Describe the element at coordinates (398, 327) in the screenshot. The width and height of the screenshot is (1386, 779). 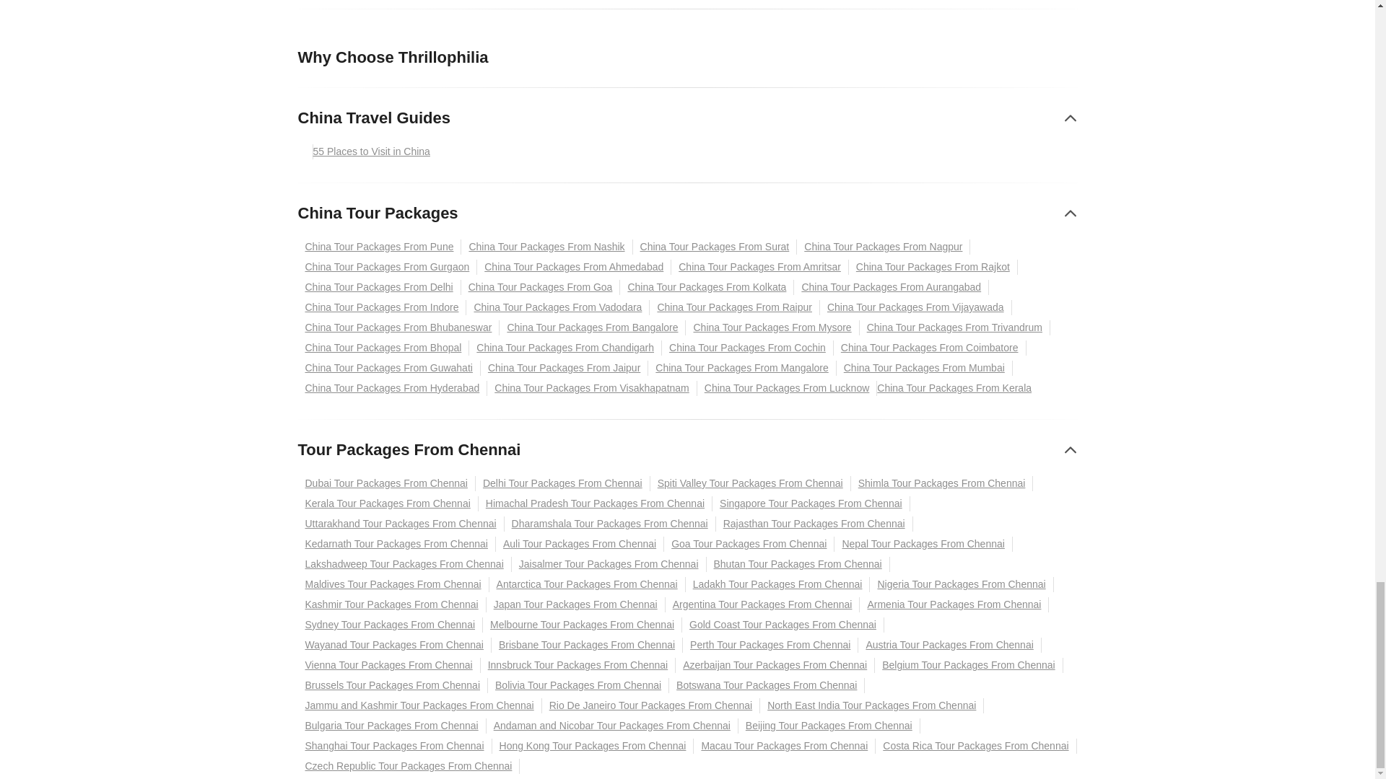
I see `China Tour Packages From Bhubaneswar` at that location.